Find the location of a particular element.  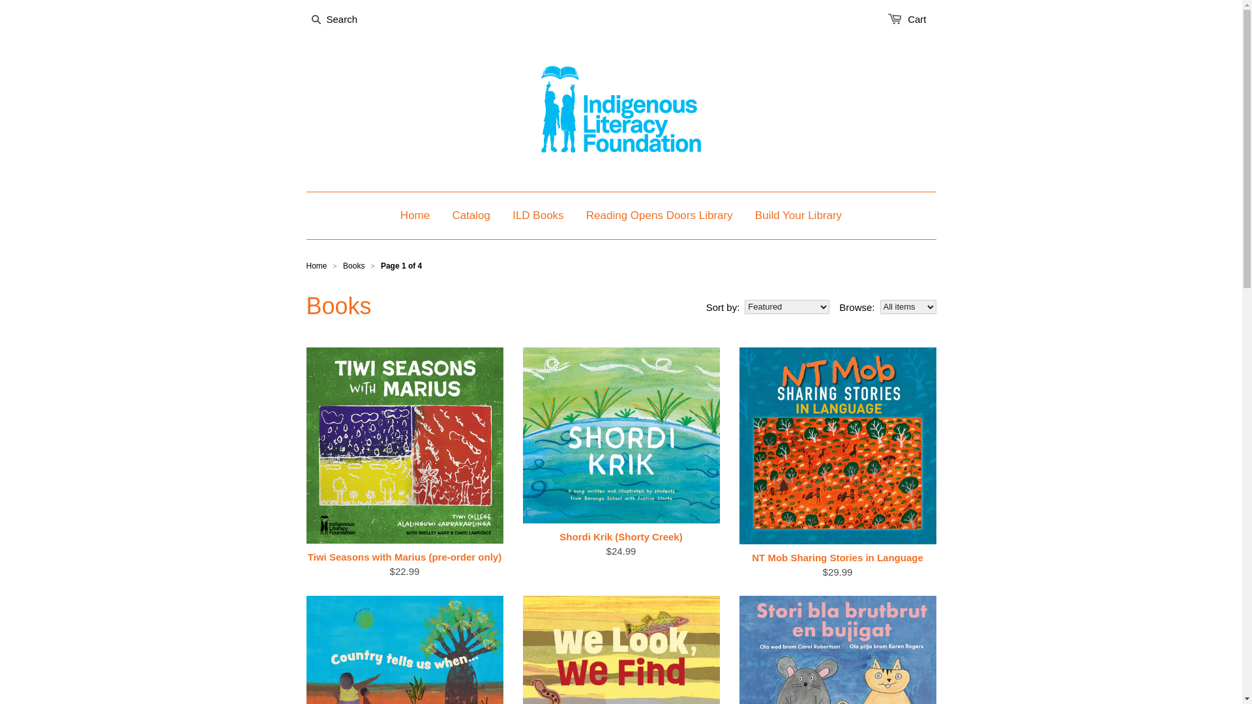

Catalog is located at coordinates (471, 216).